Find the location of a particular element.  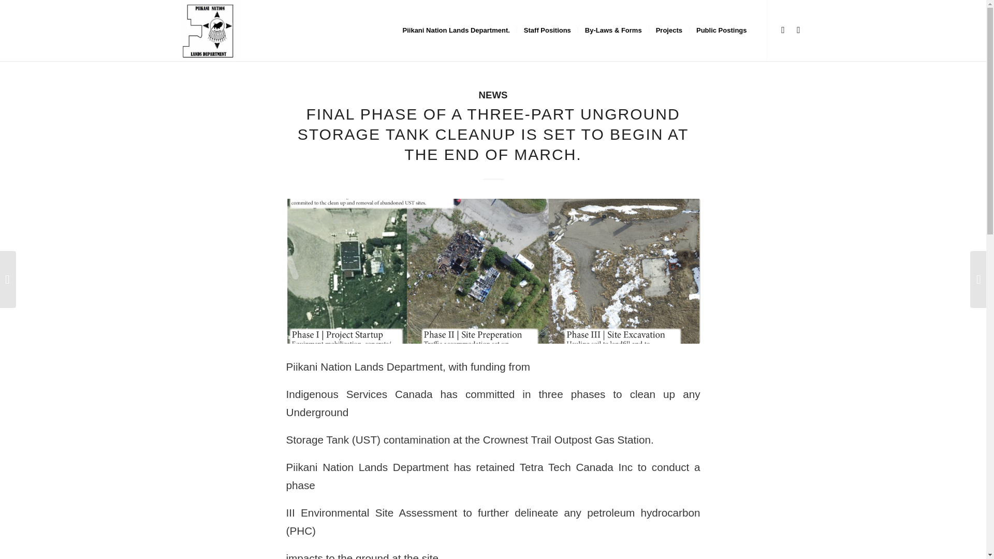

Screen Shot 2023-03-14 at 1.15.48 PM is located at coordinates (493, 271).